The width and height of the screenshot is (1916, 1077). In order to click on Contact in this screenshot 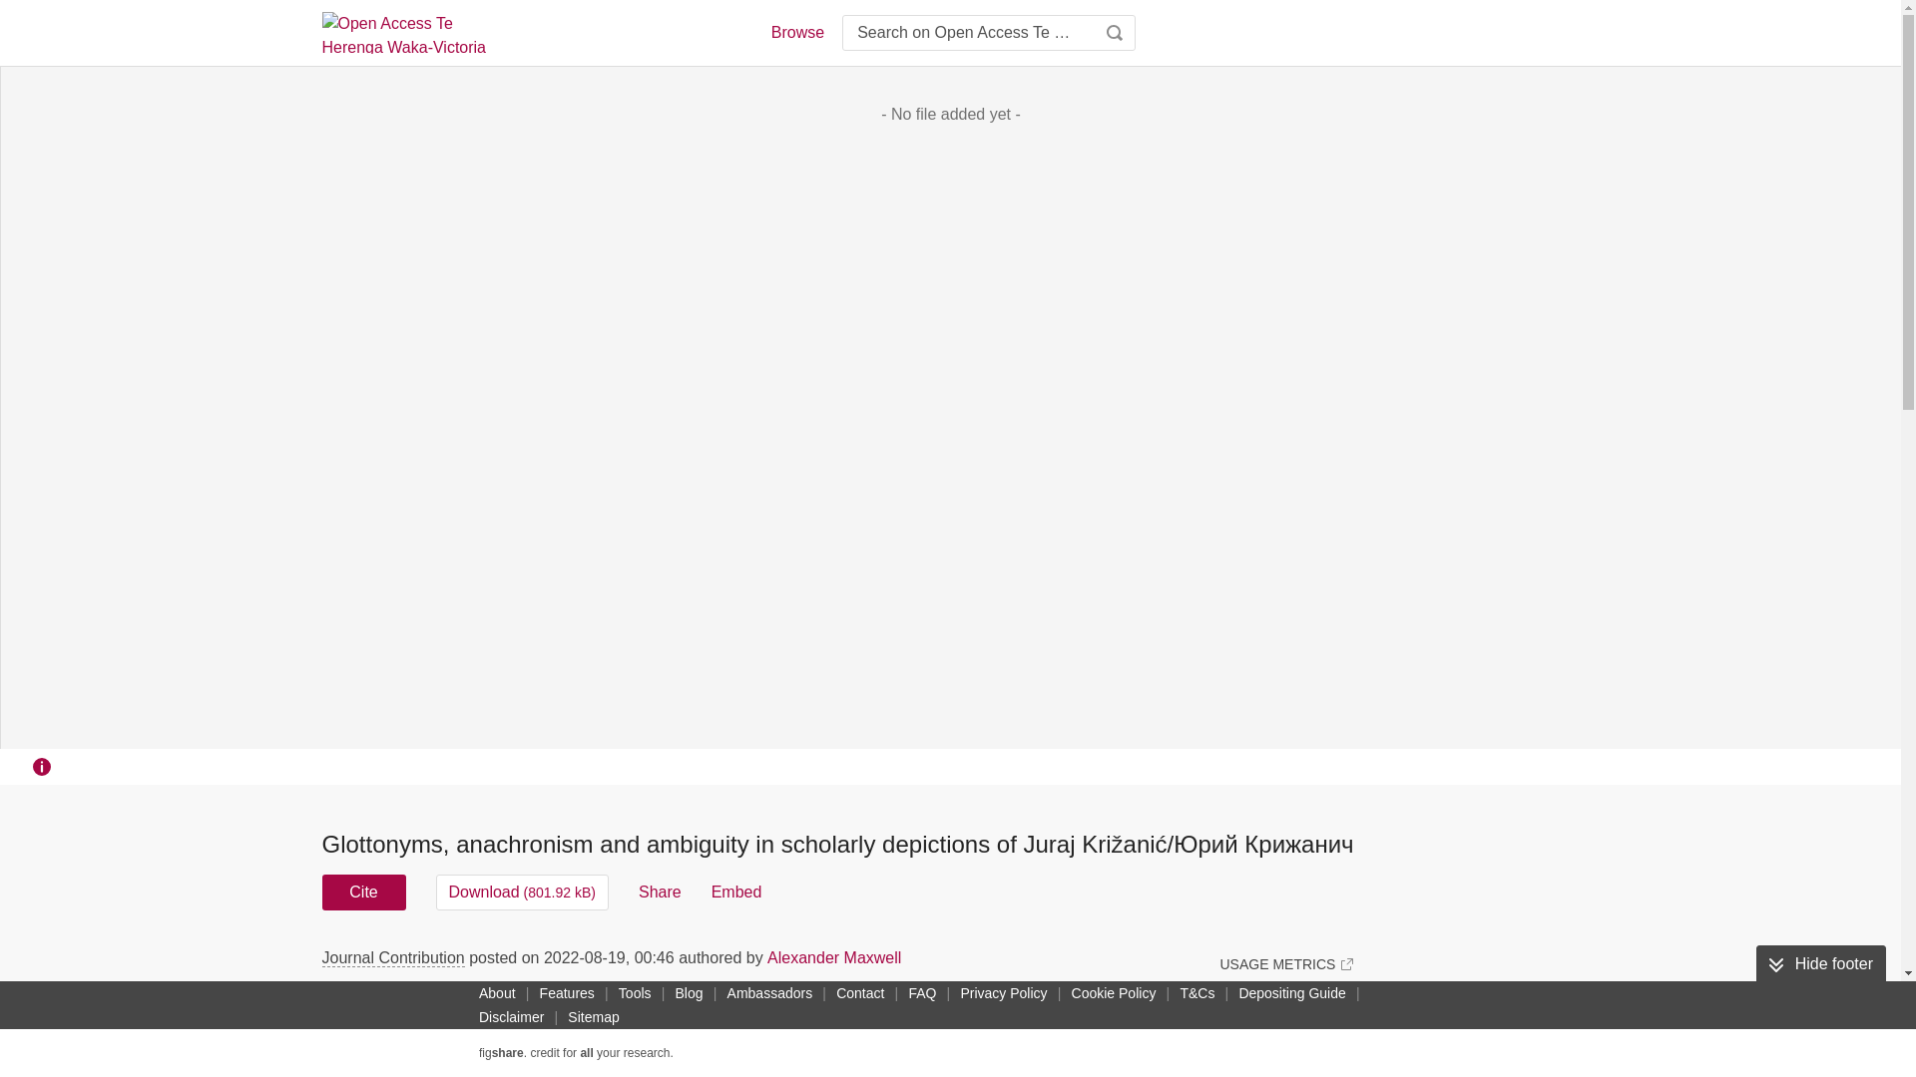, I will do `click(860, 992)`.